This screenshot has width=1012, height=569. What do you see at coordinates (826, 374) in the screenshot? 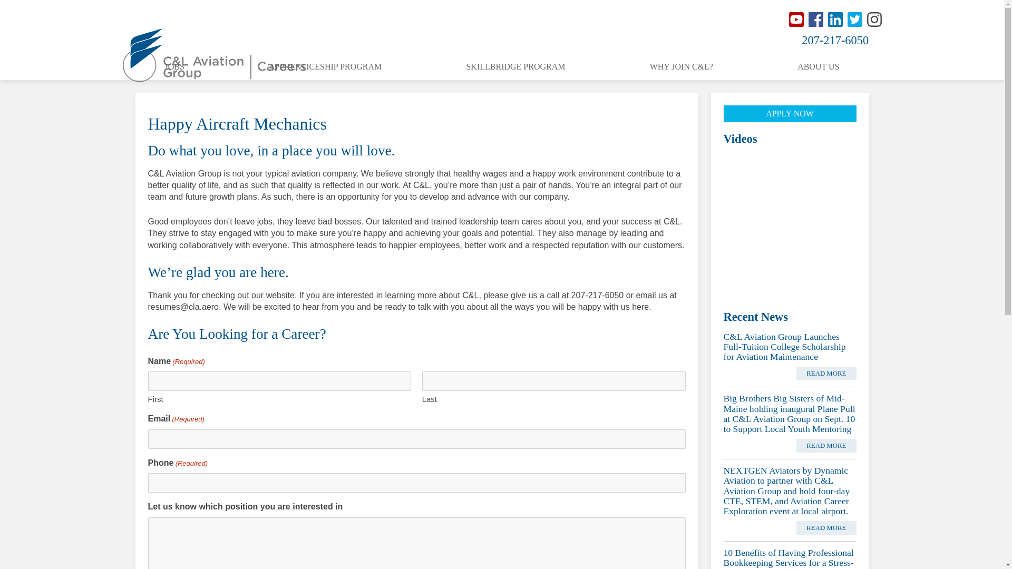
I see `READ MORE` at bounding box center [826, 374].